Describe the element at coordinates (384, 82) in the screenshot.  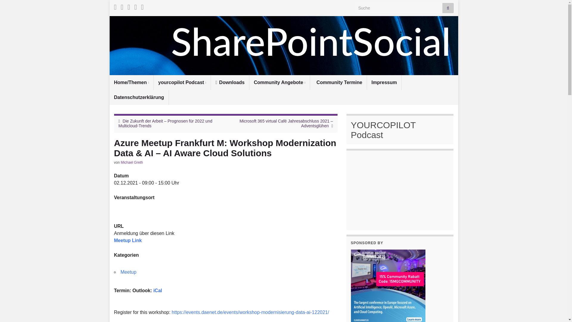
I see `Impressum` at that location.